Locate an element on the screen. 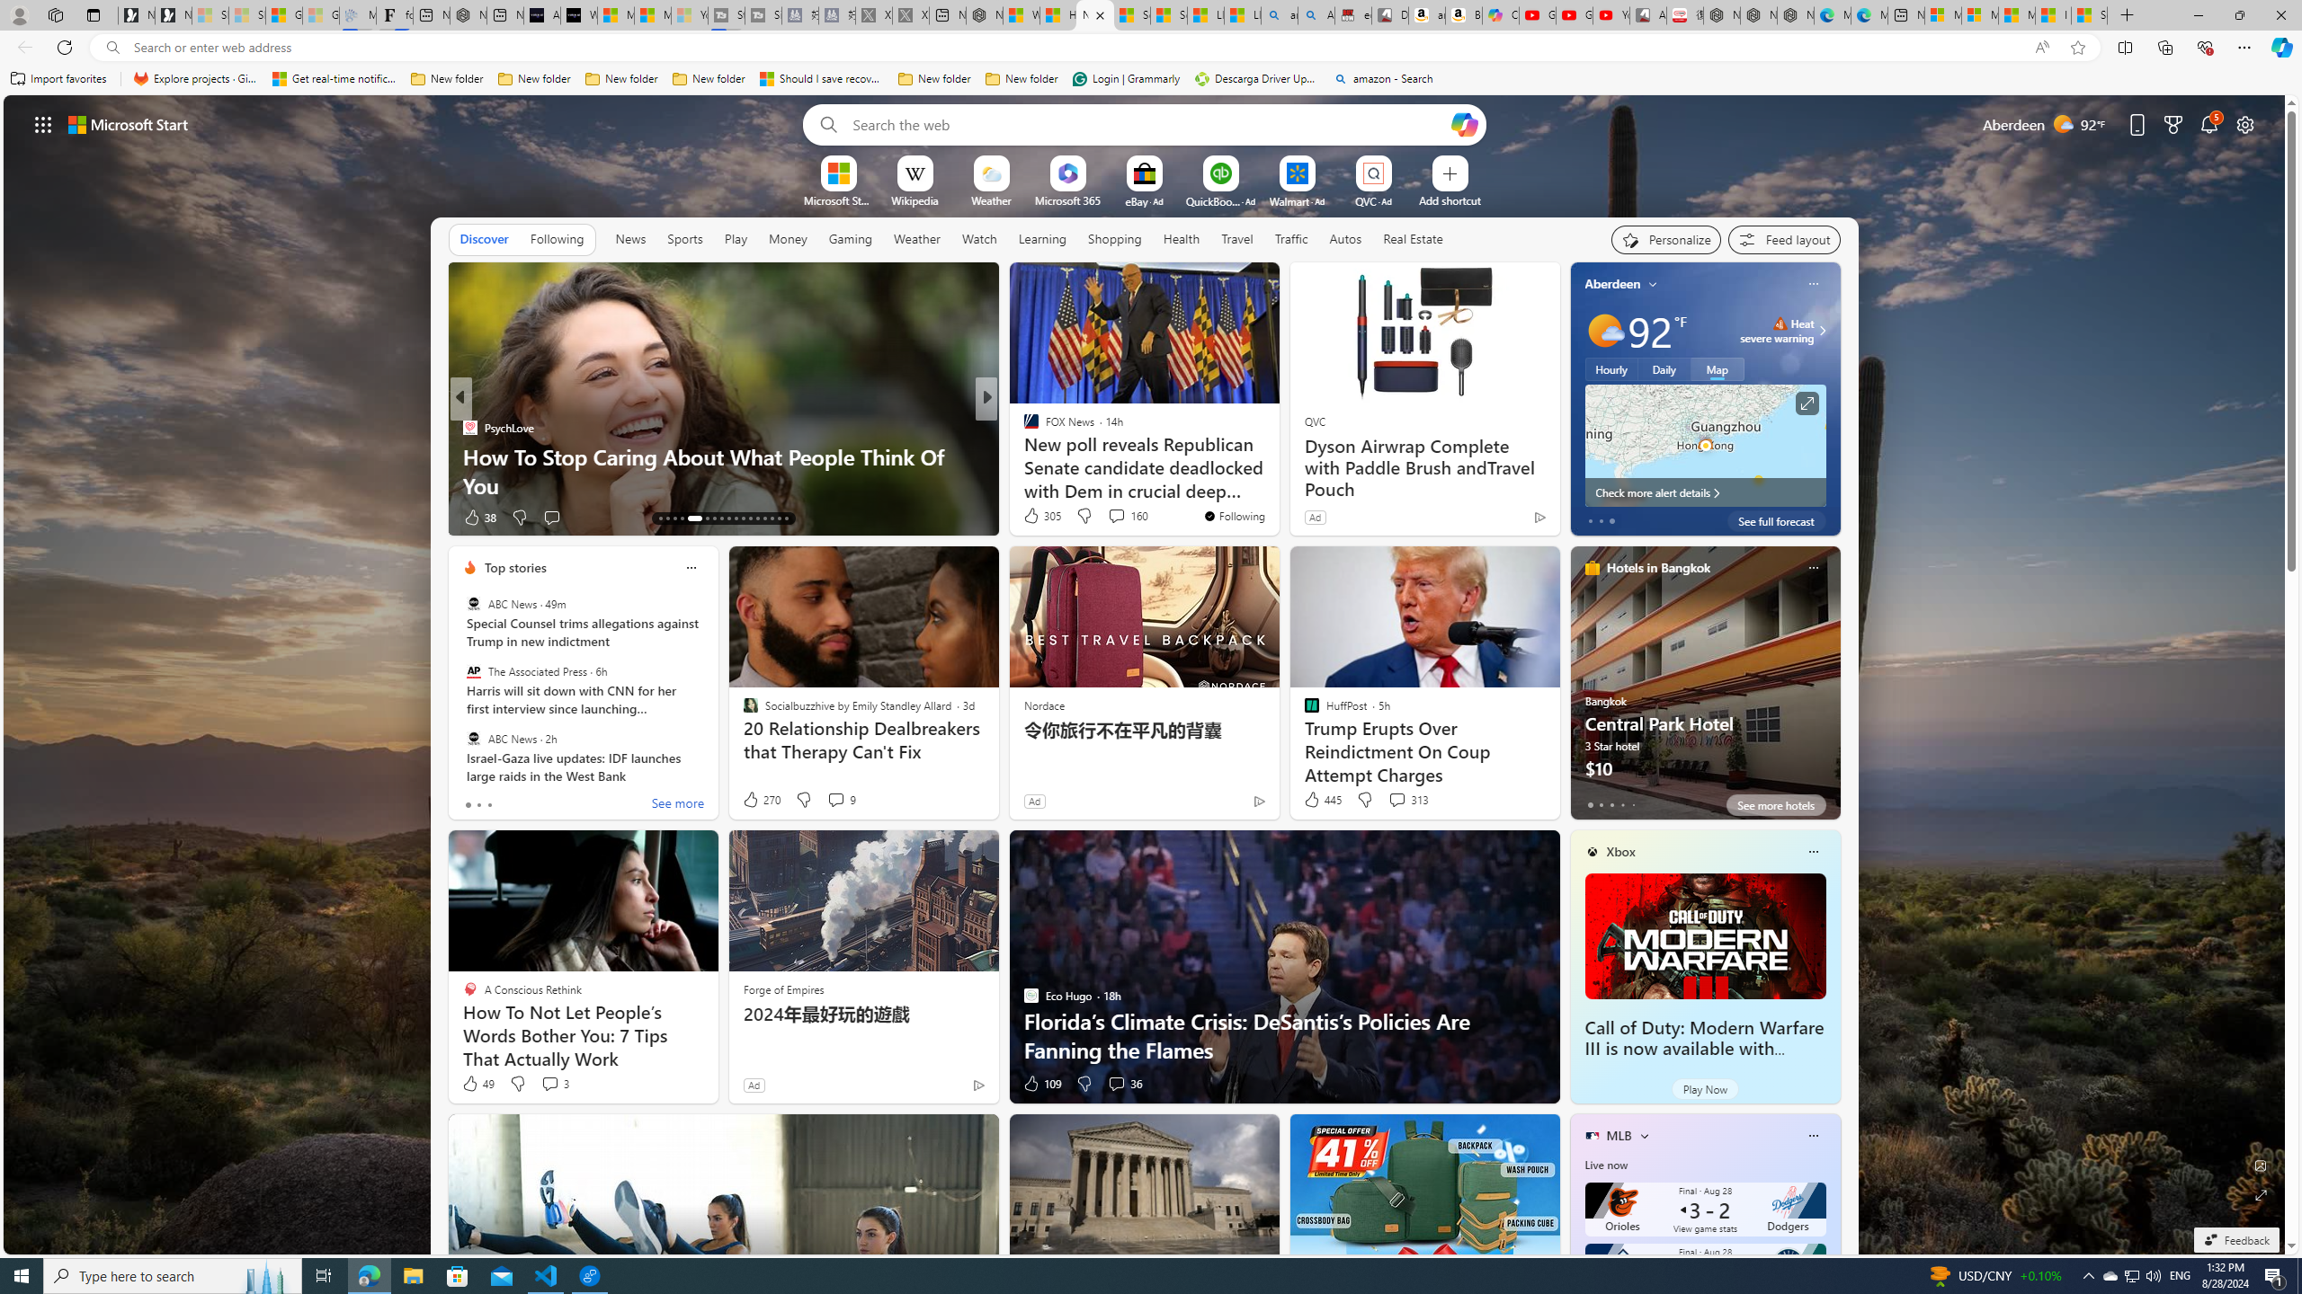 The image size is (2302, 1294). 386 Like is located at coordinates (1036, 518).